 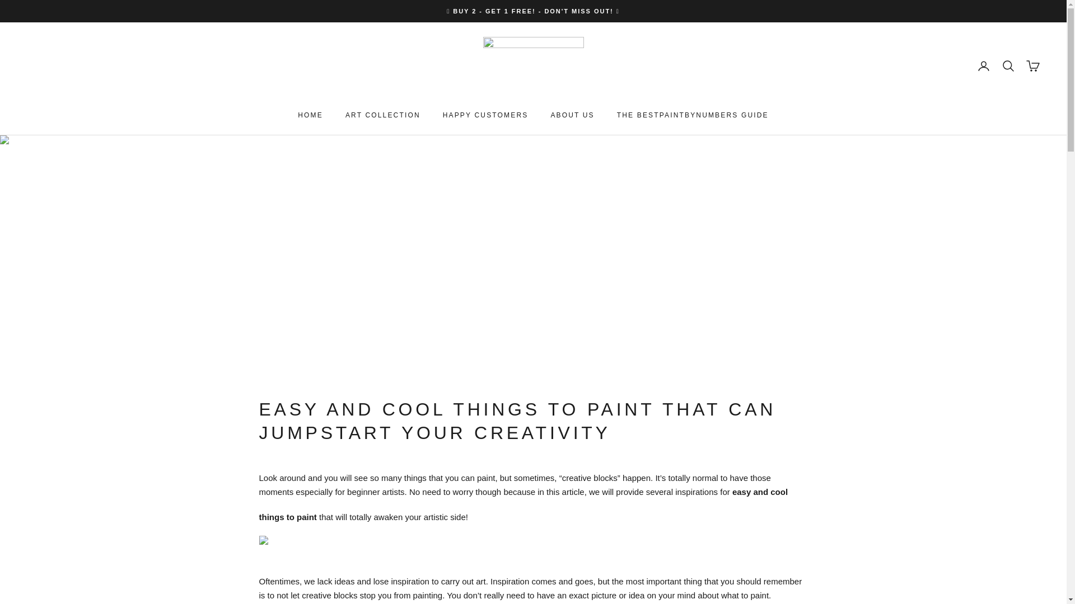 I want to click on Open search, so click(x=1008, y=65).